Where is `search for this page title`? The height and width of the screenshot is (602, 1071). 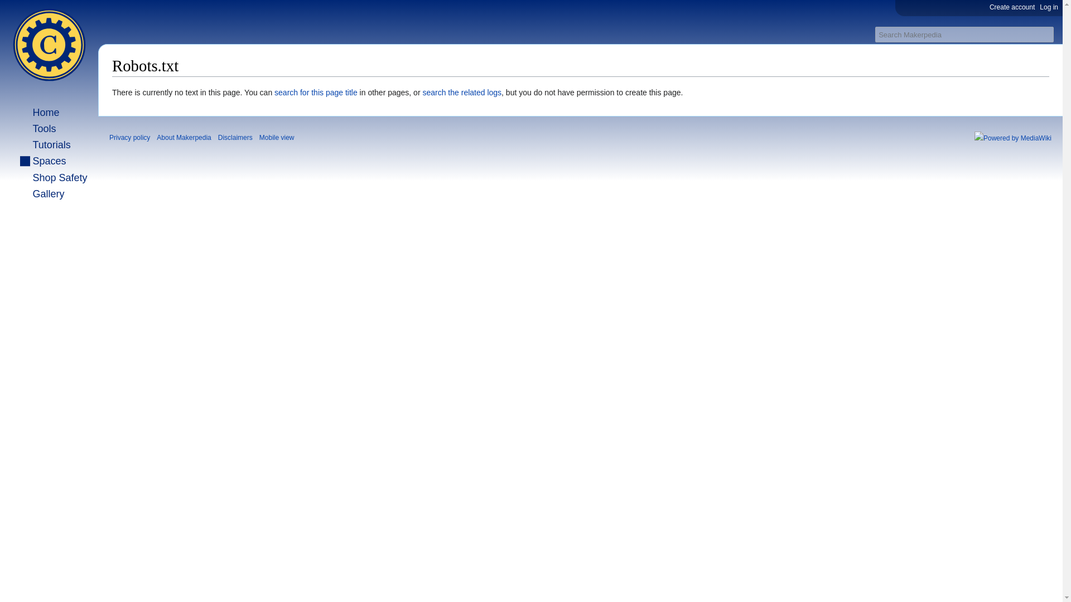
search for this page title is located at coordinates (316, 93).